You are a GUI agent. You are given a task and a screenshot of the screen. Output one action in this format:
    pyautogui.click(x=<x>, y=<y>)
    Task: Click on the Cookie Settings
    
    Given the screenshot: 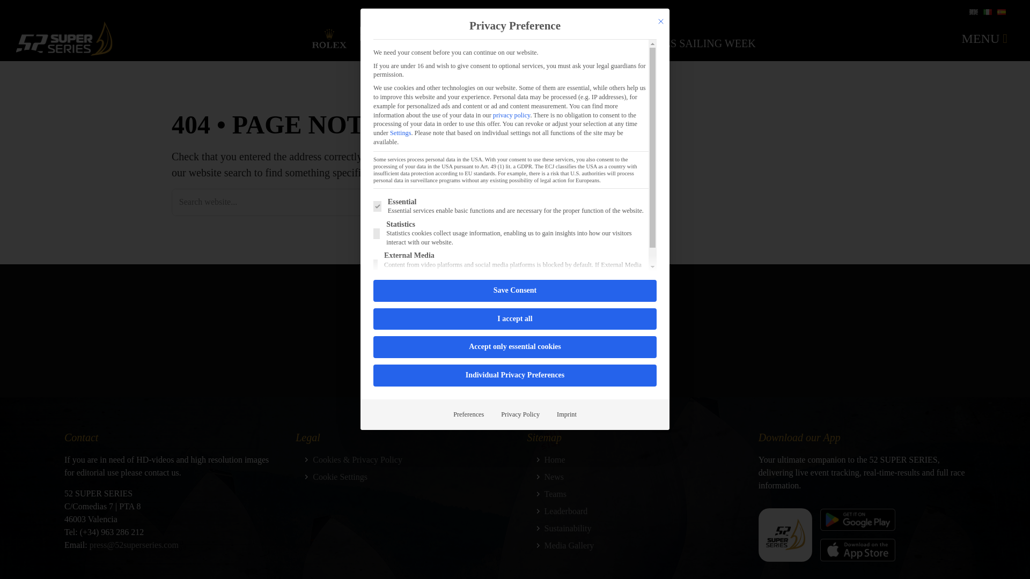 What is the action you would take?
    pyautogui.click(x=340, y=477)
    